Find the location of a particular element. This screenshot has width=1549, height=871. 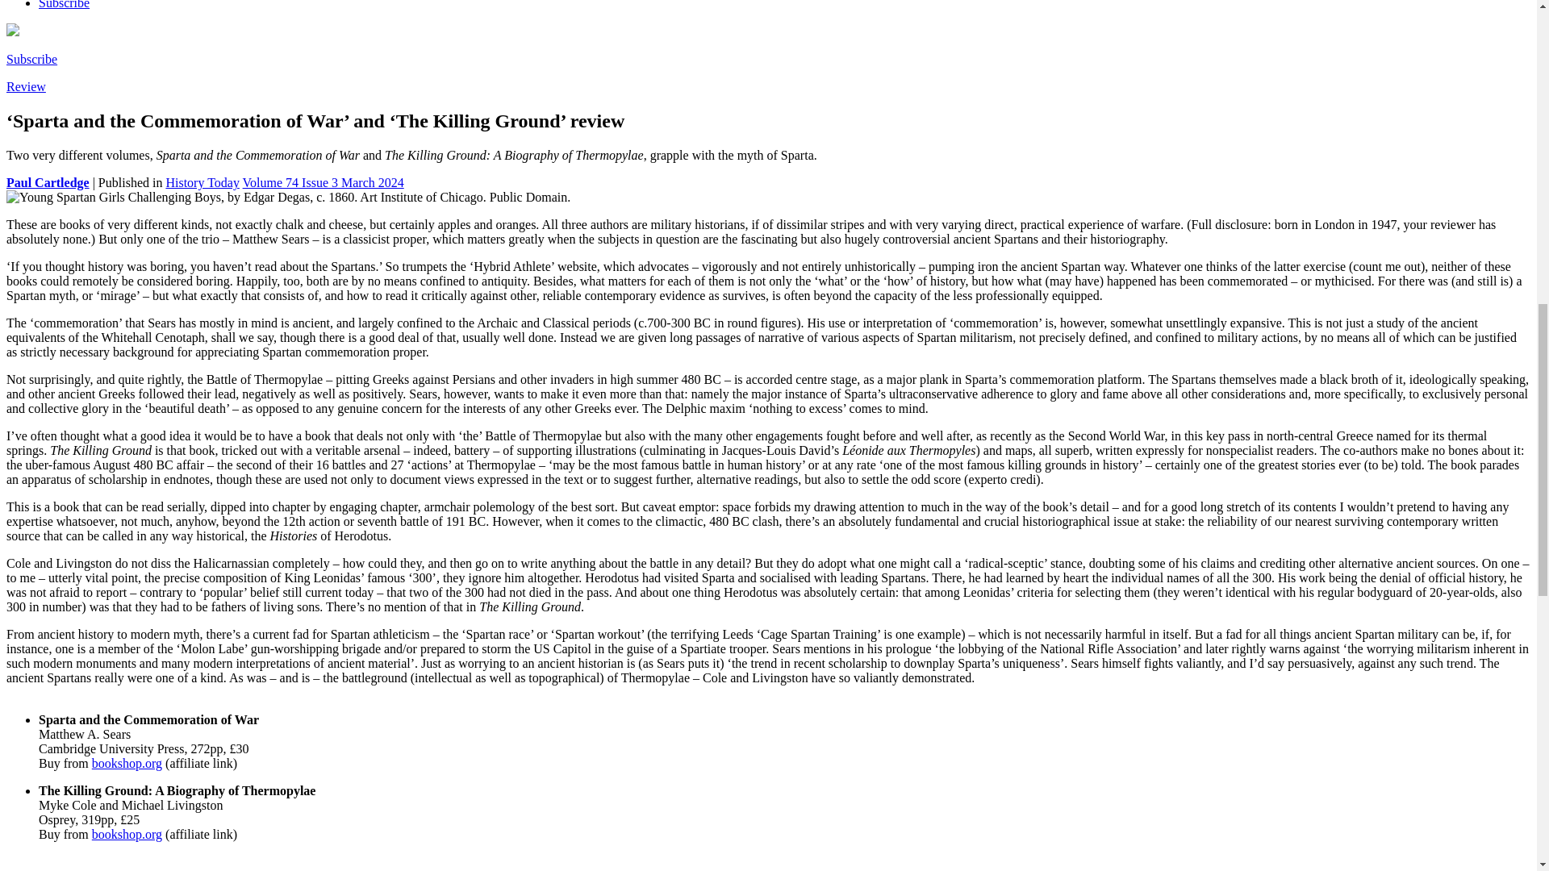

Subscribe is located at coordinates (31, 59).